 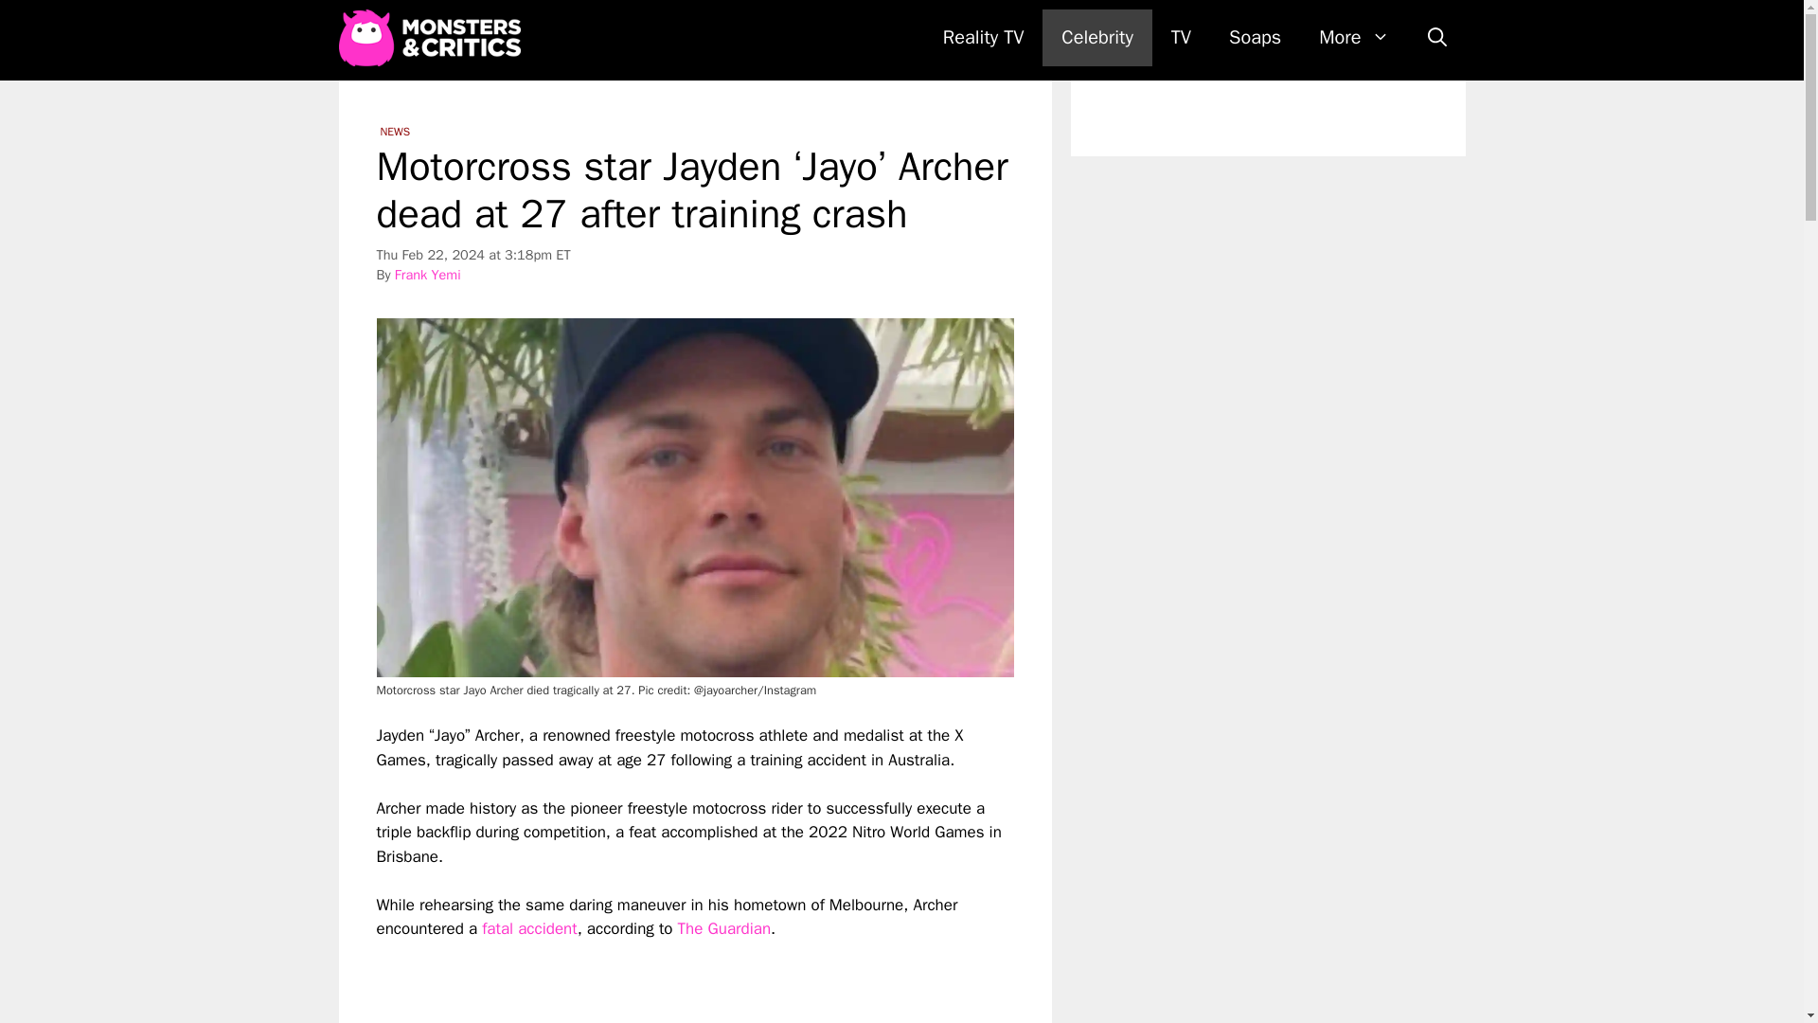 What do you see at coordinates (1353, 38) in the screenshot?
I see `More` at bounding box center [1353, 38].